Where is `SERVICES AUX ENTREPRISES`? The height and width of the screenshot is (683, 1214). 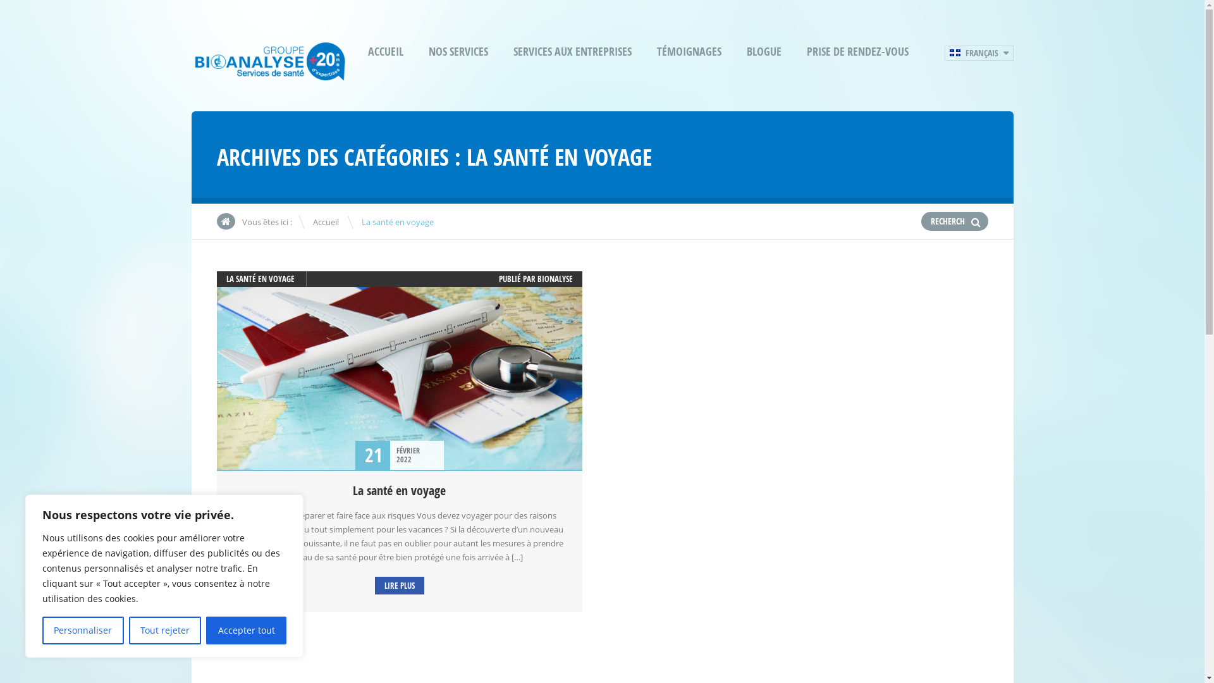 SERVICES AUX ENTREPRISES is located at coordinates (573, 52).